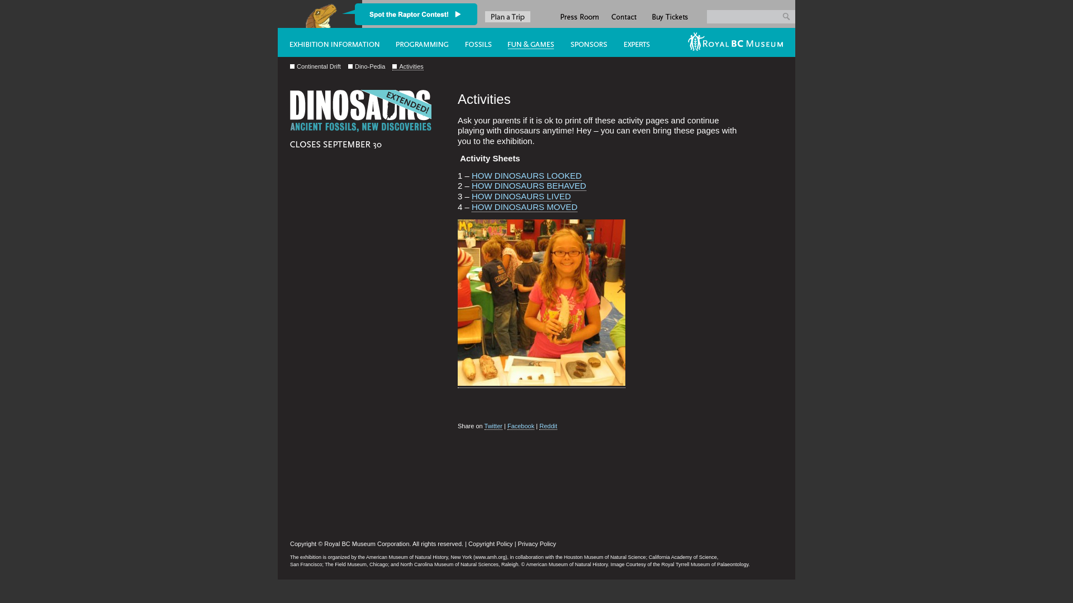  Describe the element at coordinates (331, 42) in the screenshot. I see `THE EXHIBITION` at that location.